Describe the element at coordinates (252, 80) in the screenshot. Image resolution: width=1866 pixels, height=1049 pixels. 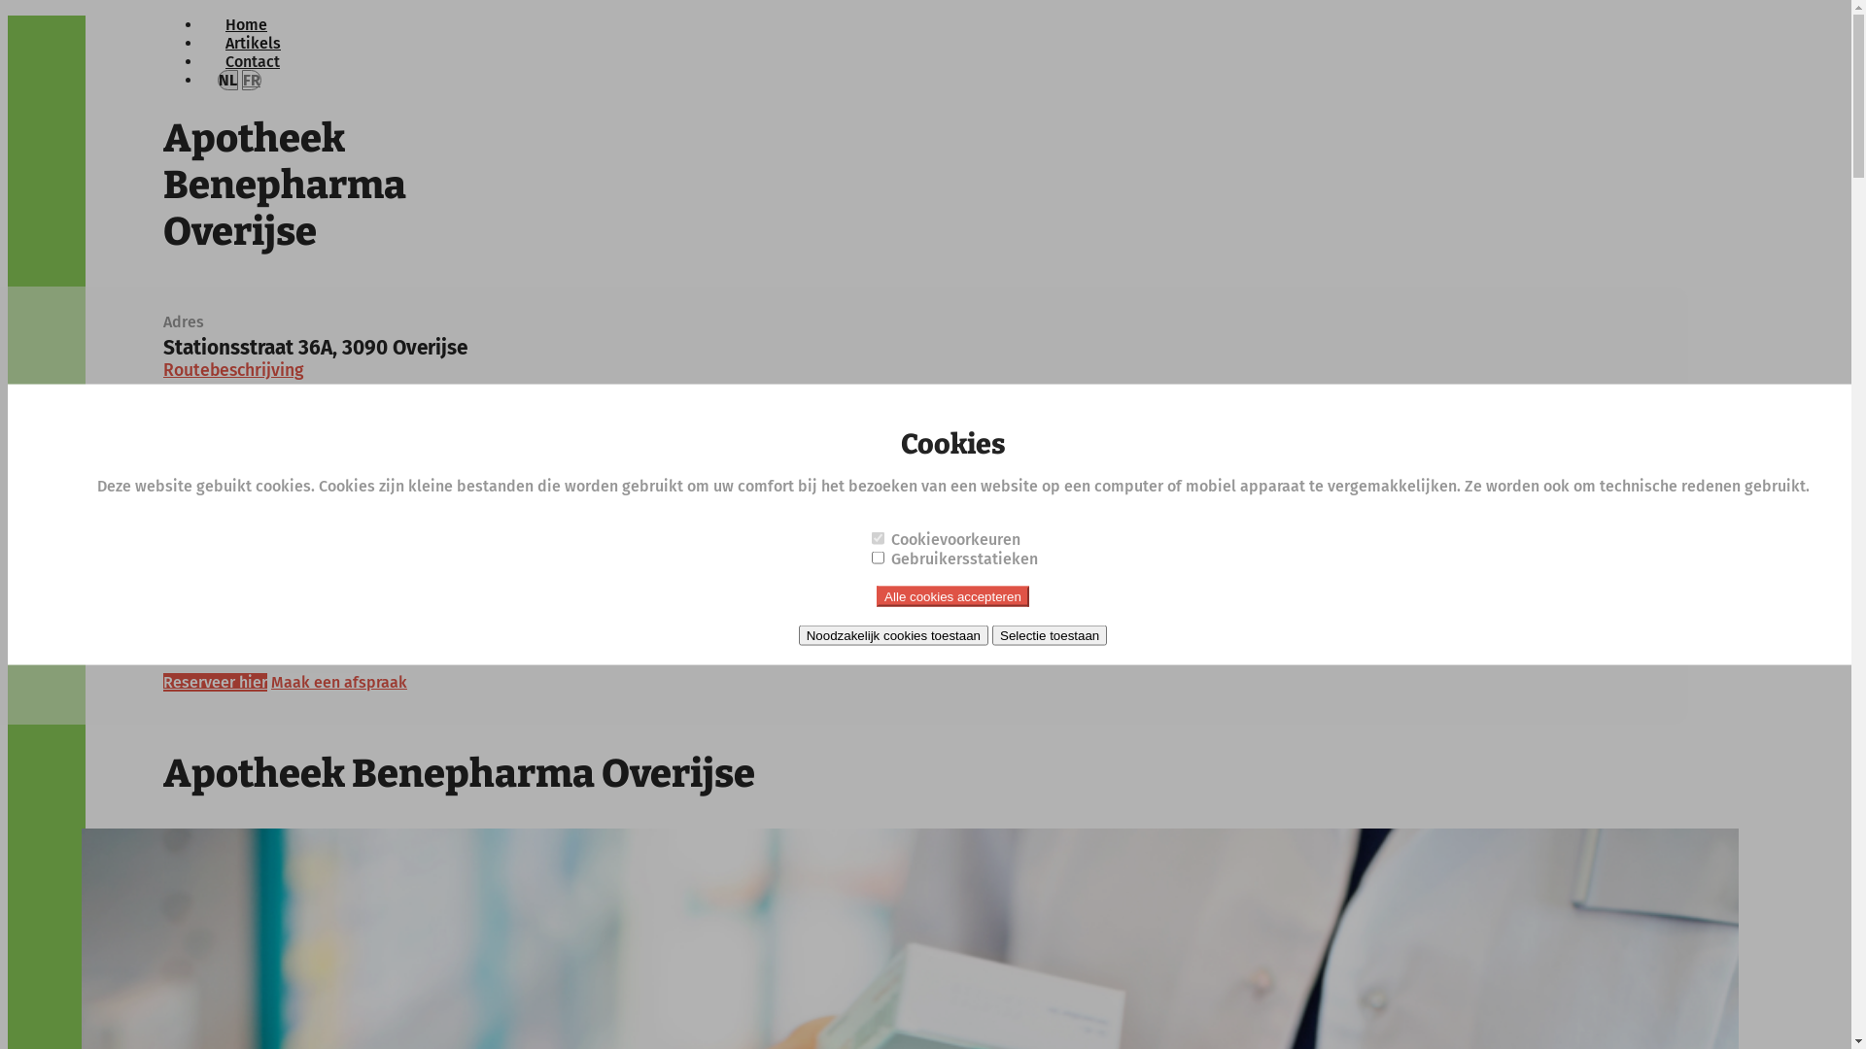
I see `FR` at that location.